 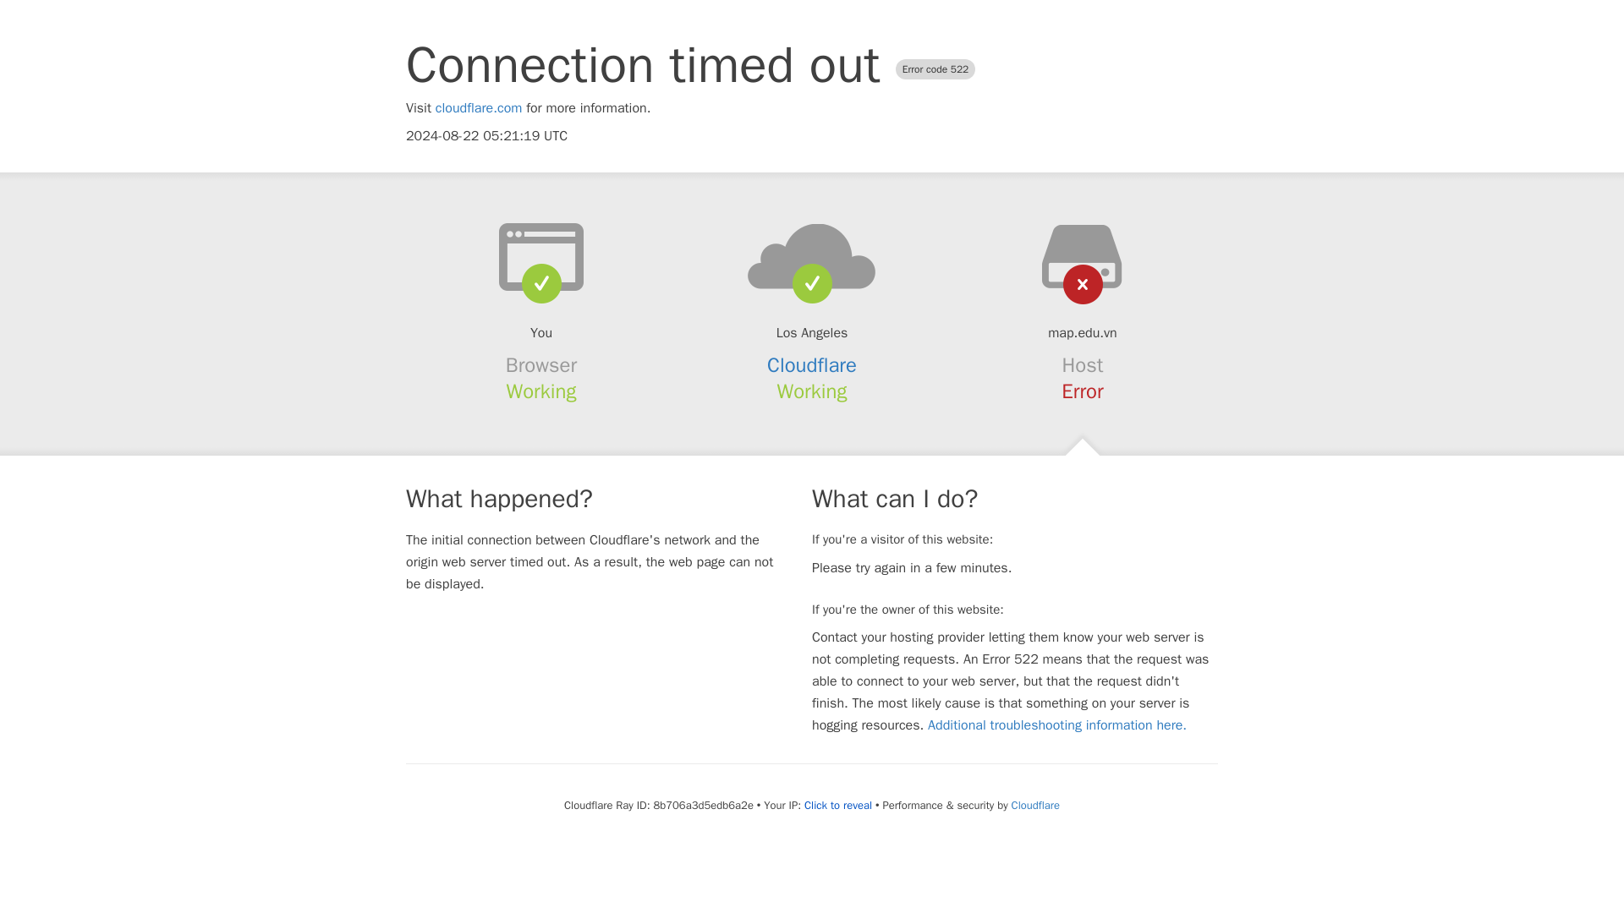 I want to click on Click to reveal, so click(x=837, y=805).